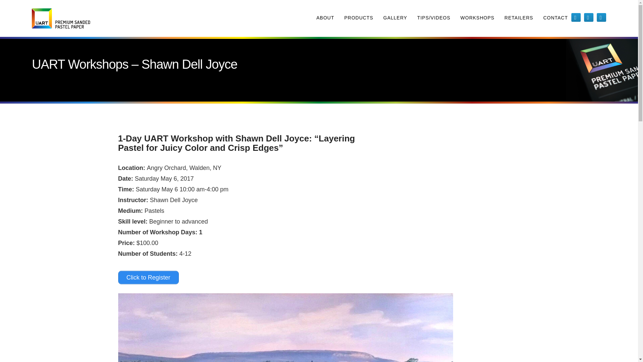  Describe the element at coordinates (477, 18) in the screenshot. I see `WORKSHOPS` at that location.